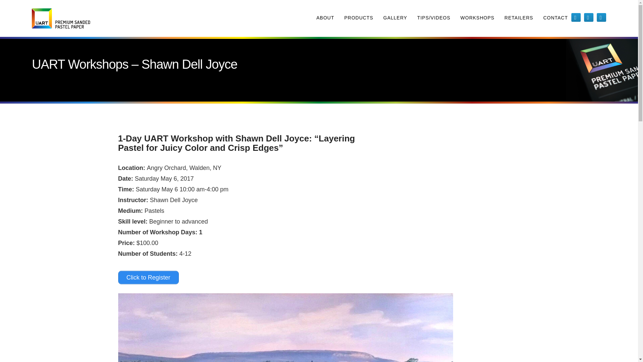  Describe the element at coordinates (477, 18) in the screenshot. I see `WORKSHOPS` at that location.